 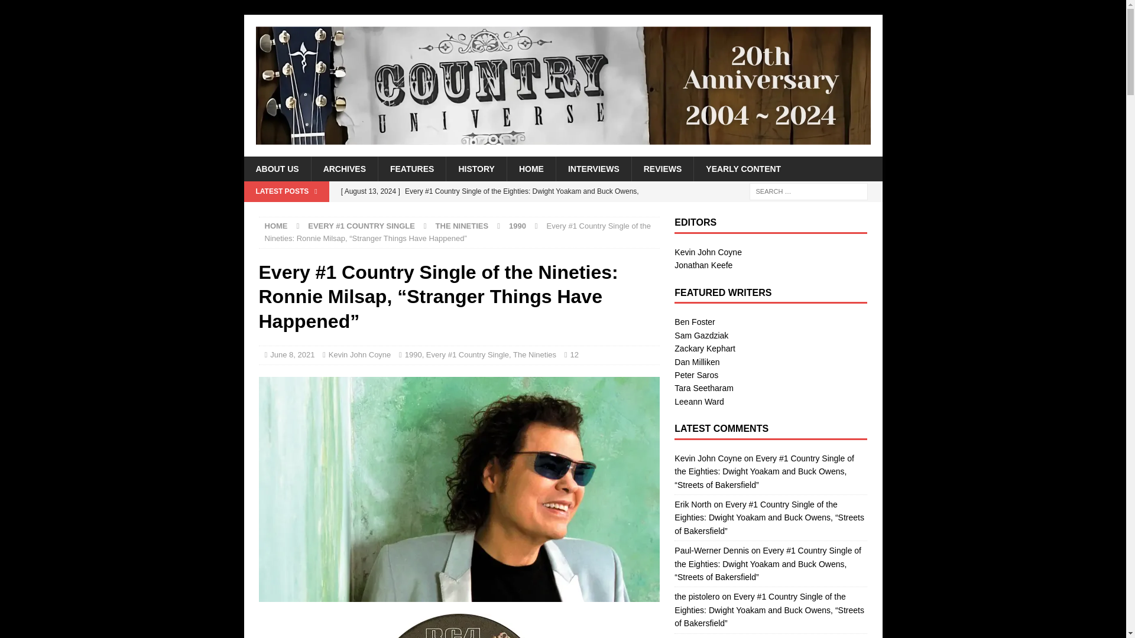 I want to click on ABOUT US, so click(x=277, y=168).